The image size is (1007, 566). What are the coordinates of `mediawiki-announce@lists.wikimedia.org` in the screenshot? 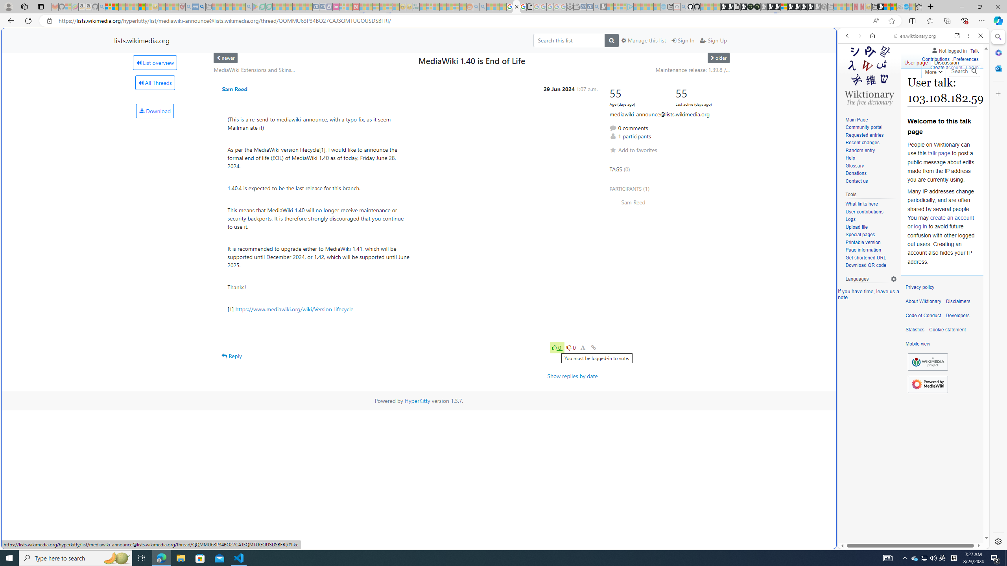 It's located at (659, 114).